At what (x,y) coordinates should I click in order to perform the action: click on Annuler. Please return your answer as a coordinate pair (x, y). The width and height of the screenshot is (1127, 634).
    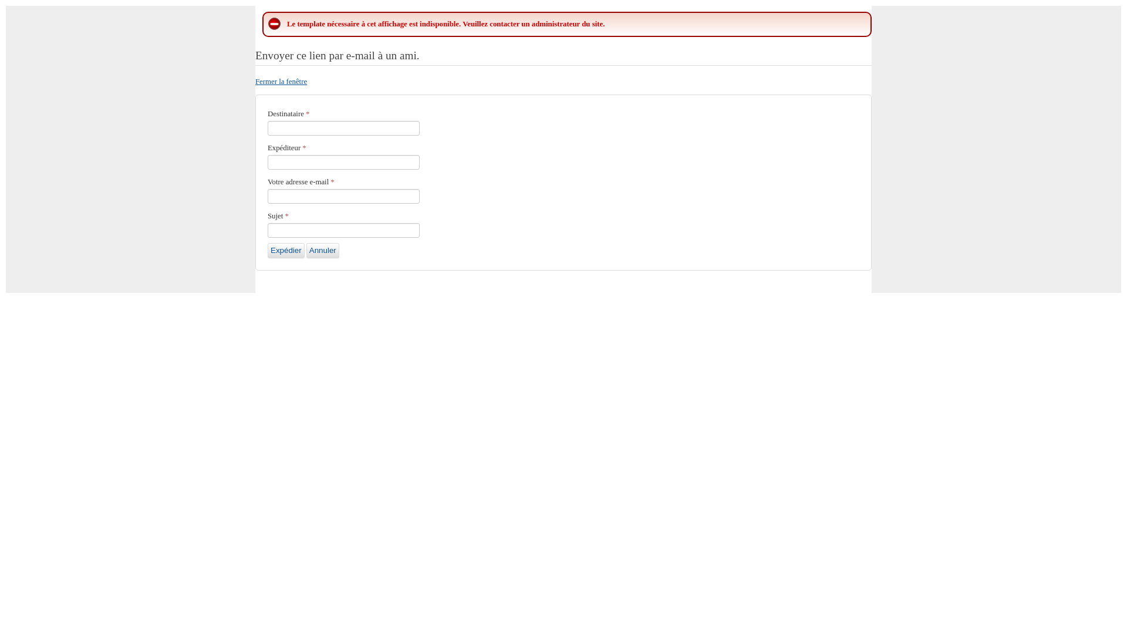
    Looking at the image, I should click on (323, 251).